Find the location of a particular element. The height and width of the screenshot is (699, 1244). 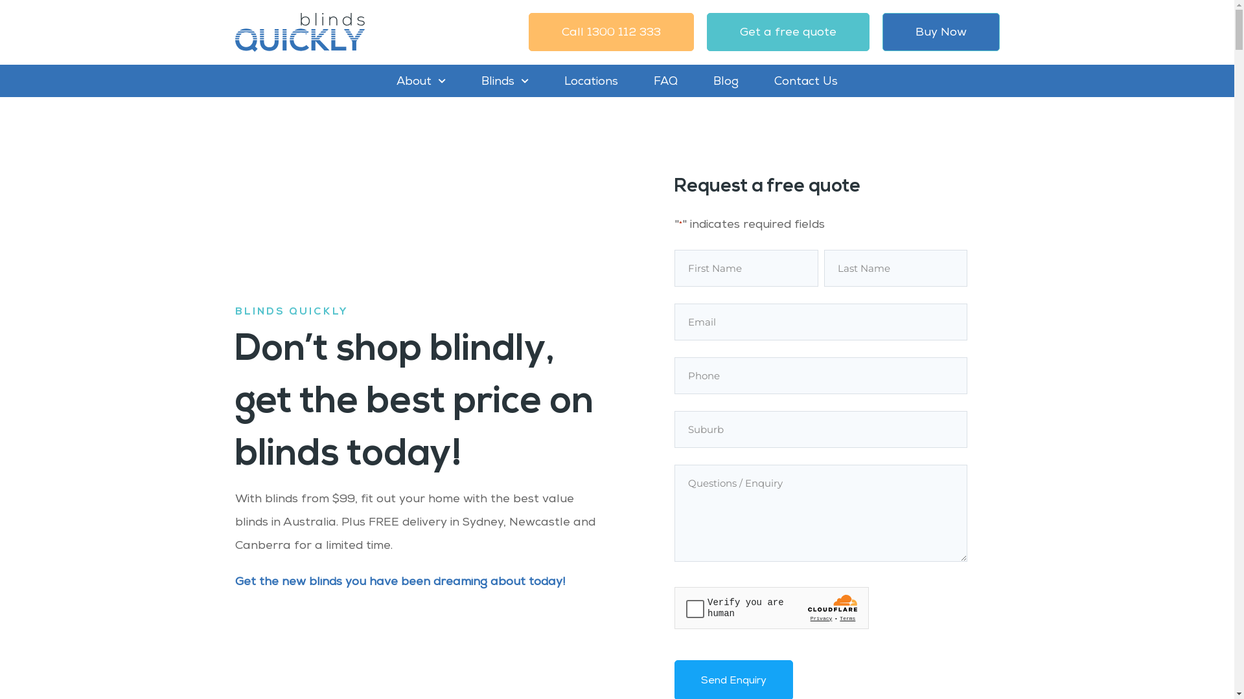

Blinds is located at coordinates (505, 81).